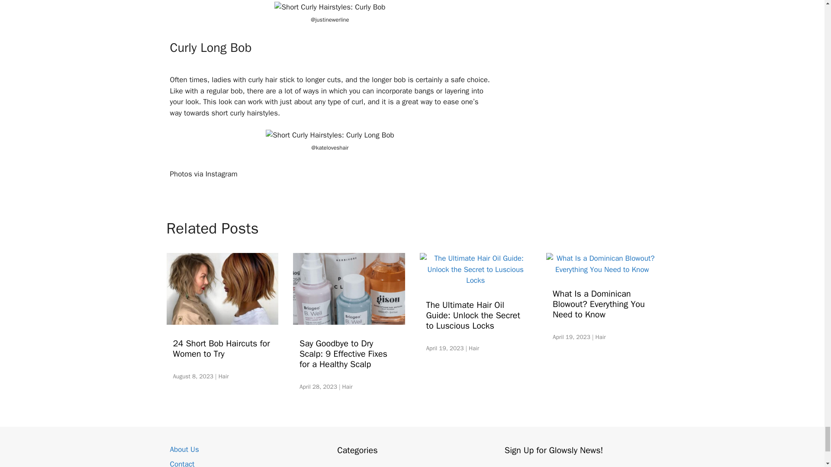  I want to click on What Is a Dominican Blowout? Everything You Need to Know, so click(602, 269).